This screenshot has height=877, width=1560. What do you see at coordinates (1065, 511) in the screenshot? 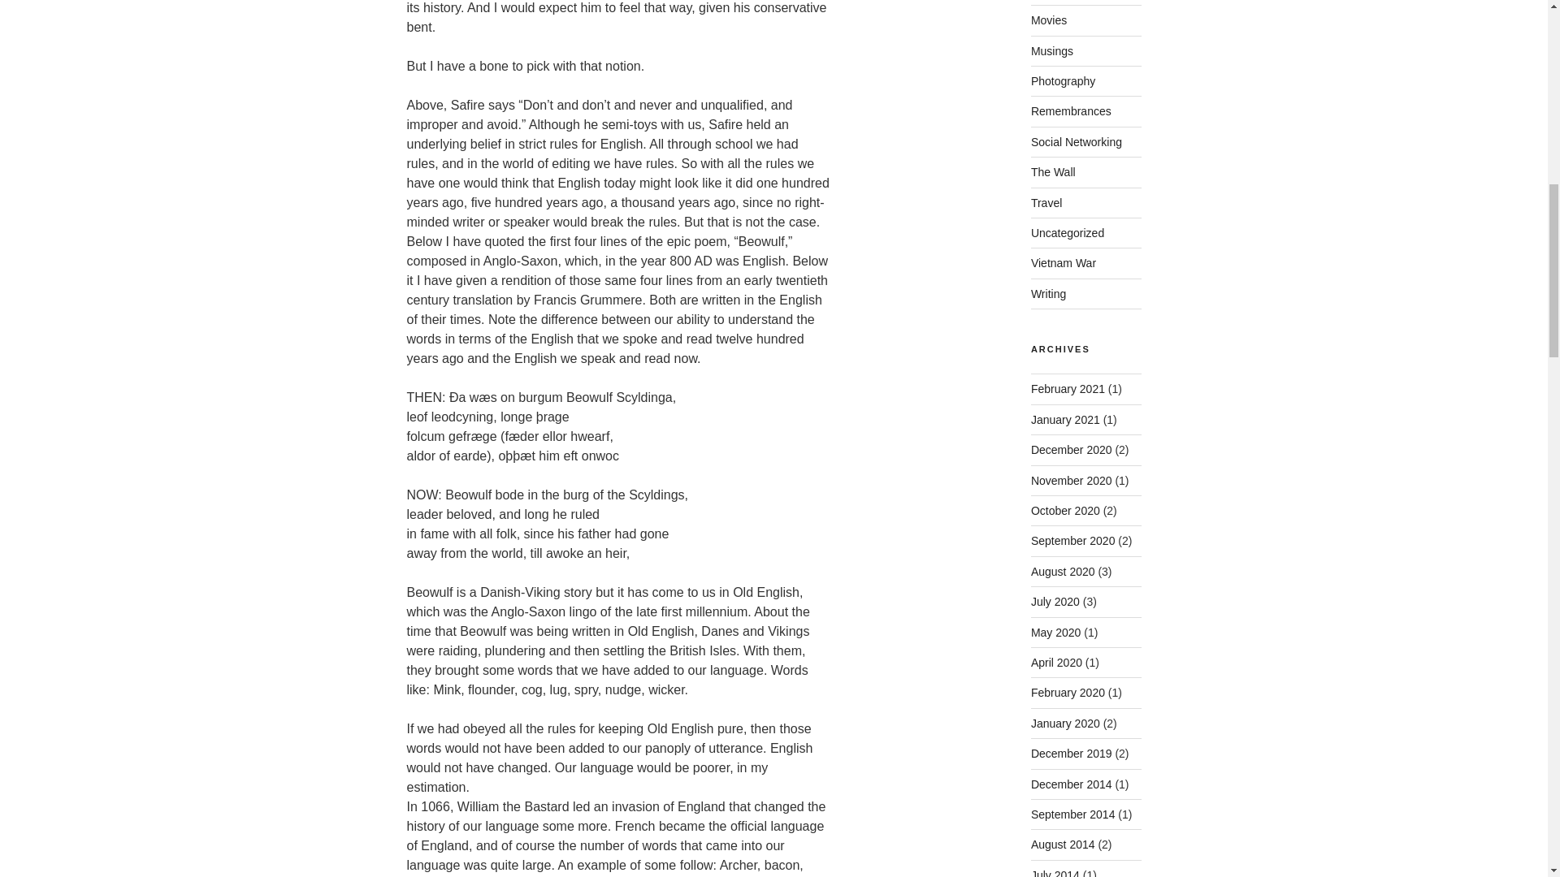
I see `October 2020` at bounding box center [1065, 511].